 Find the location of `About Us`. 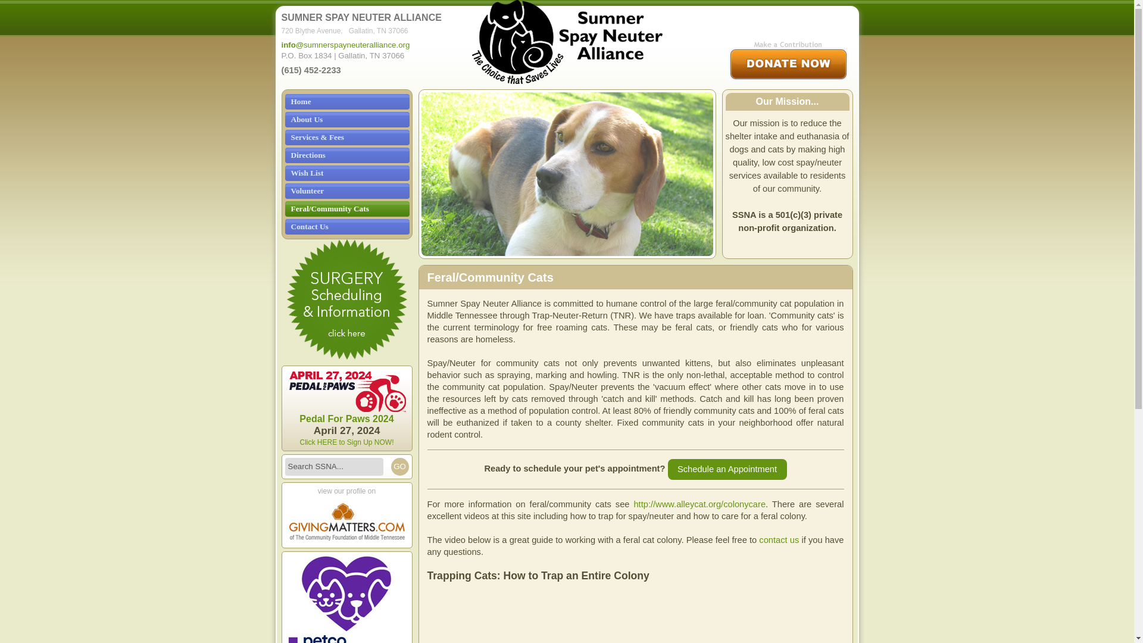

About Us is located at coordinates (346, 119).